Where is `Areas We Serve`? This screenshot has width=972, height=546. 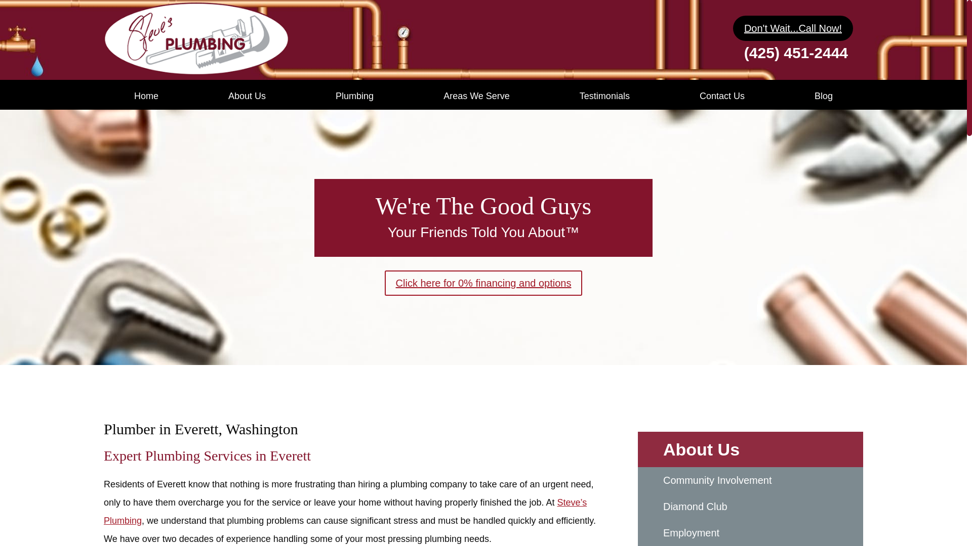
Areas We Serve is located at coordinates (477, 96).